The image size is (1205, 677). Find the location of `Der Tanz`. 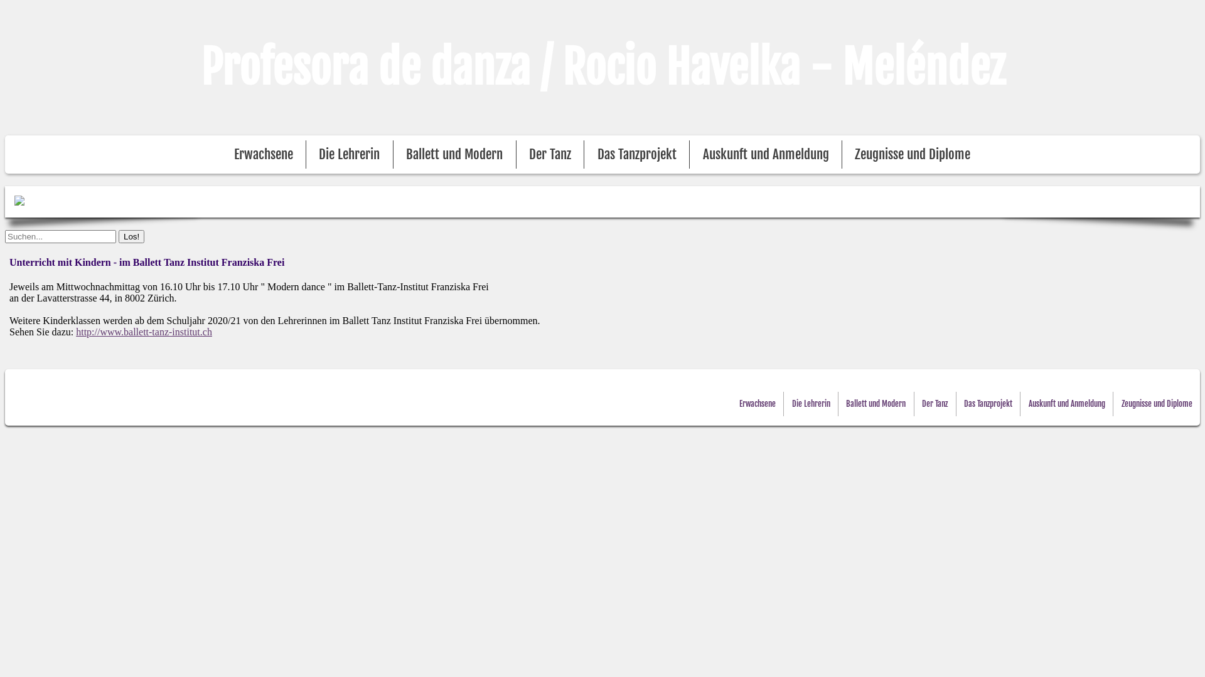

Der Tanz is located at coordinates (935, 404).